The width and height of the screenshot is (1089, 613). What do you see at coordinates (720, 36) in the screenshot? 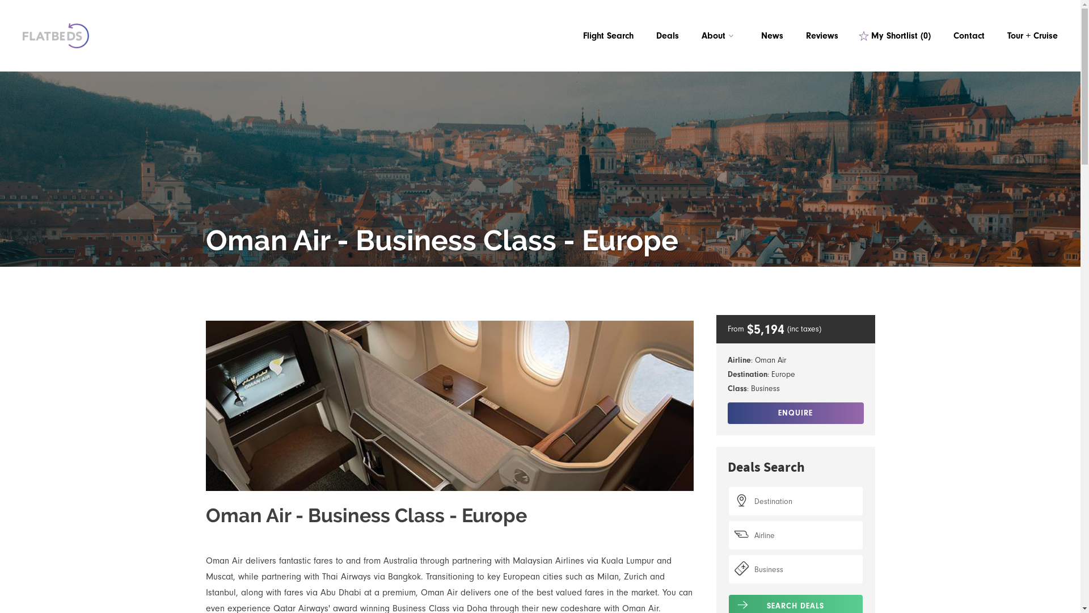
I see `About` at bounding box center [720, 36].